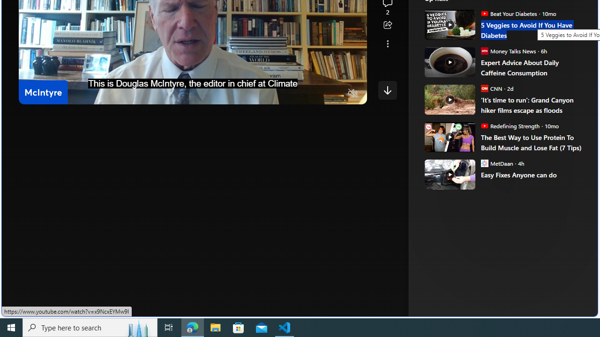  I want to click on Quality Settings, so click(297, 94).